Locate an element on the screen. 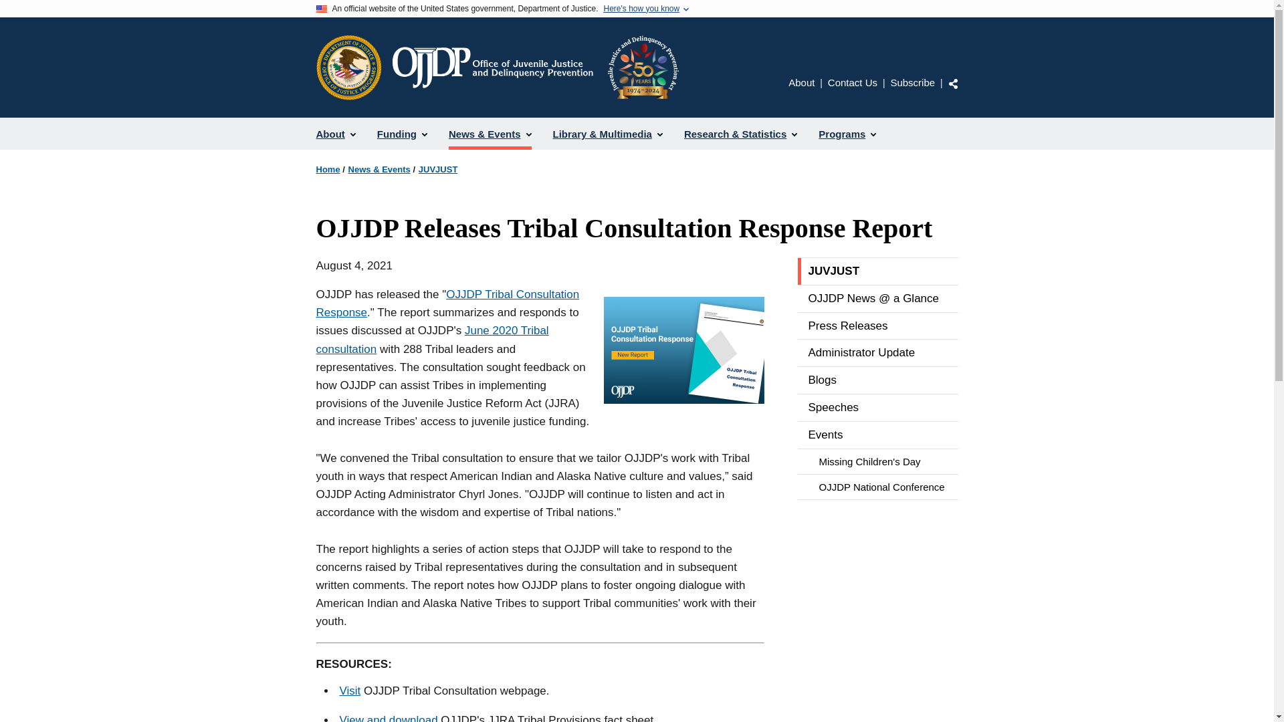  Office of Justice Programs is located at coordinates (348, 67).